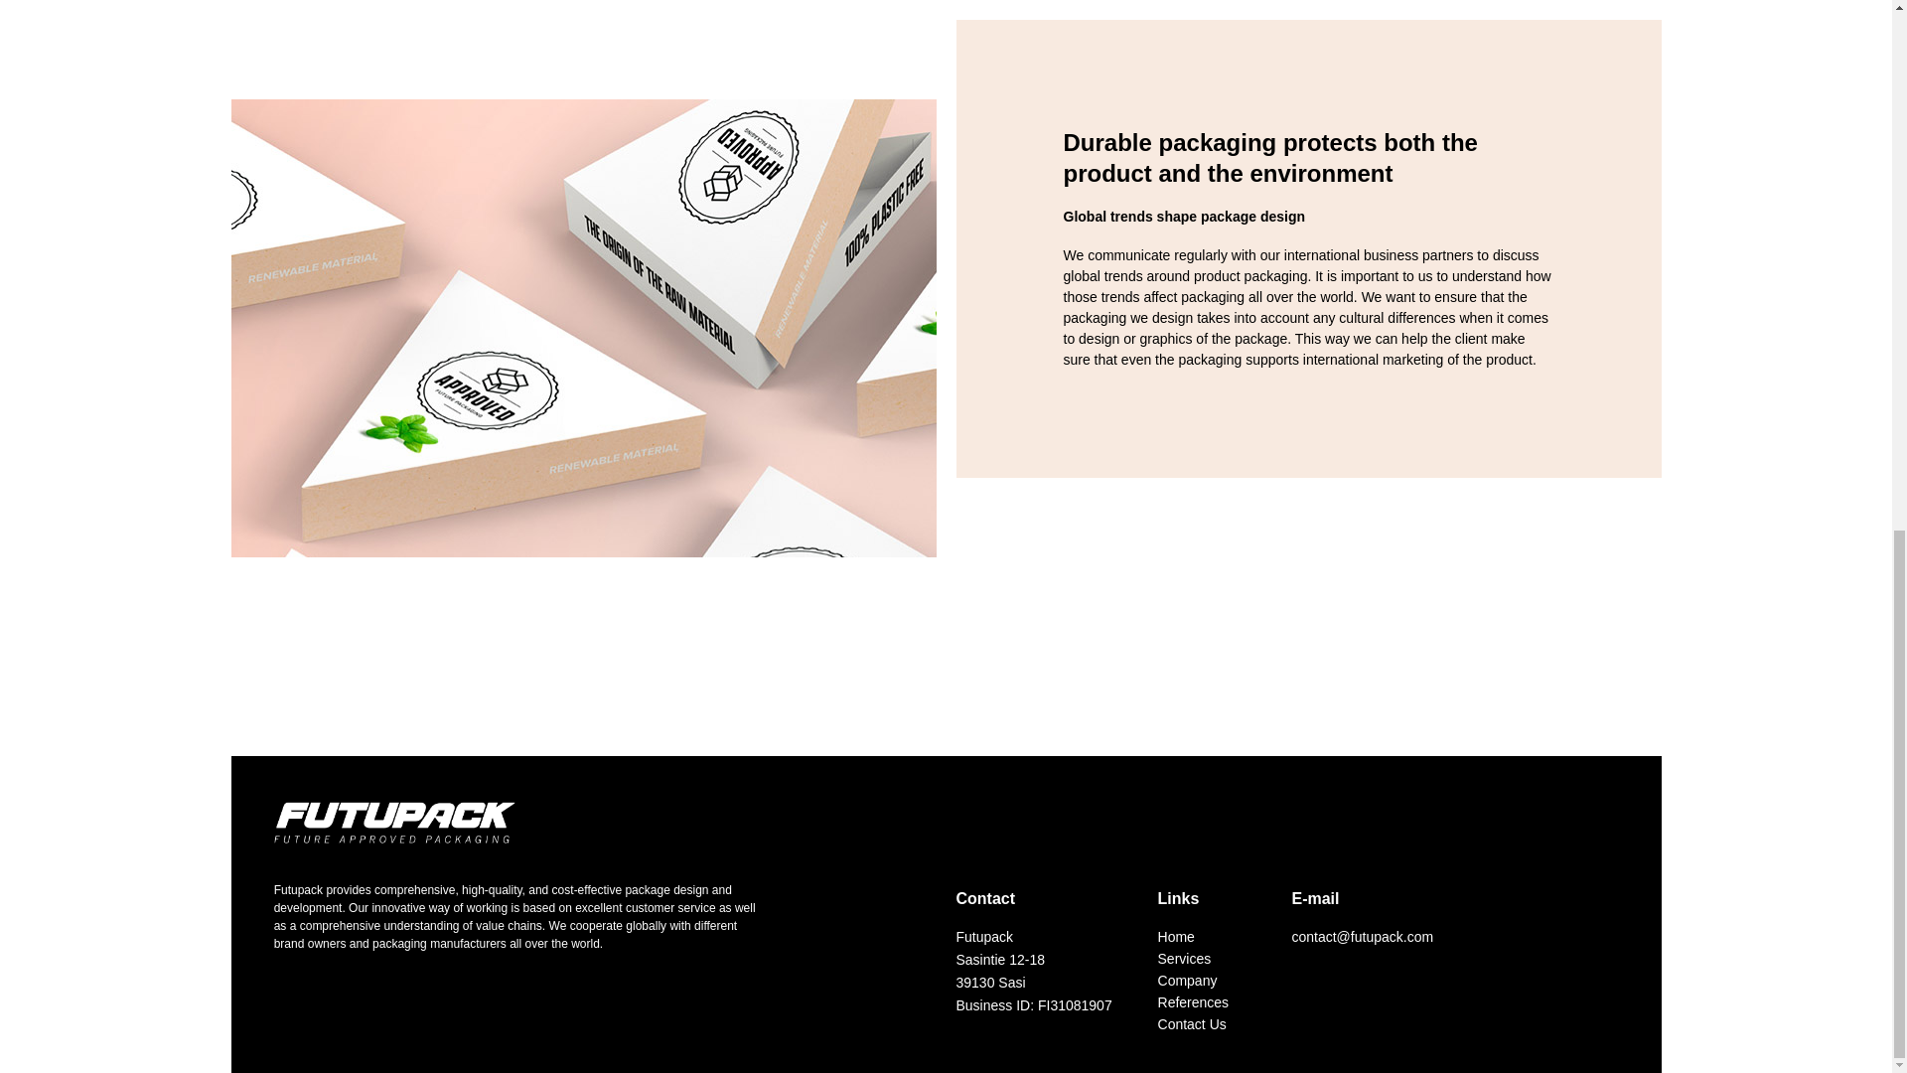  I want to click on Read more about us, so click(397, 1).